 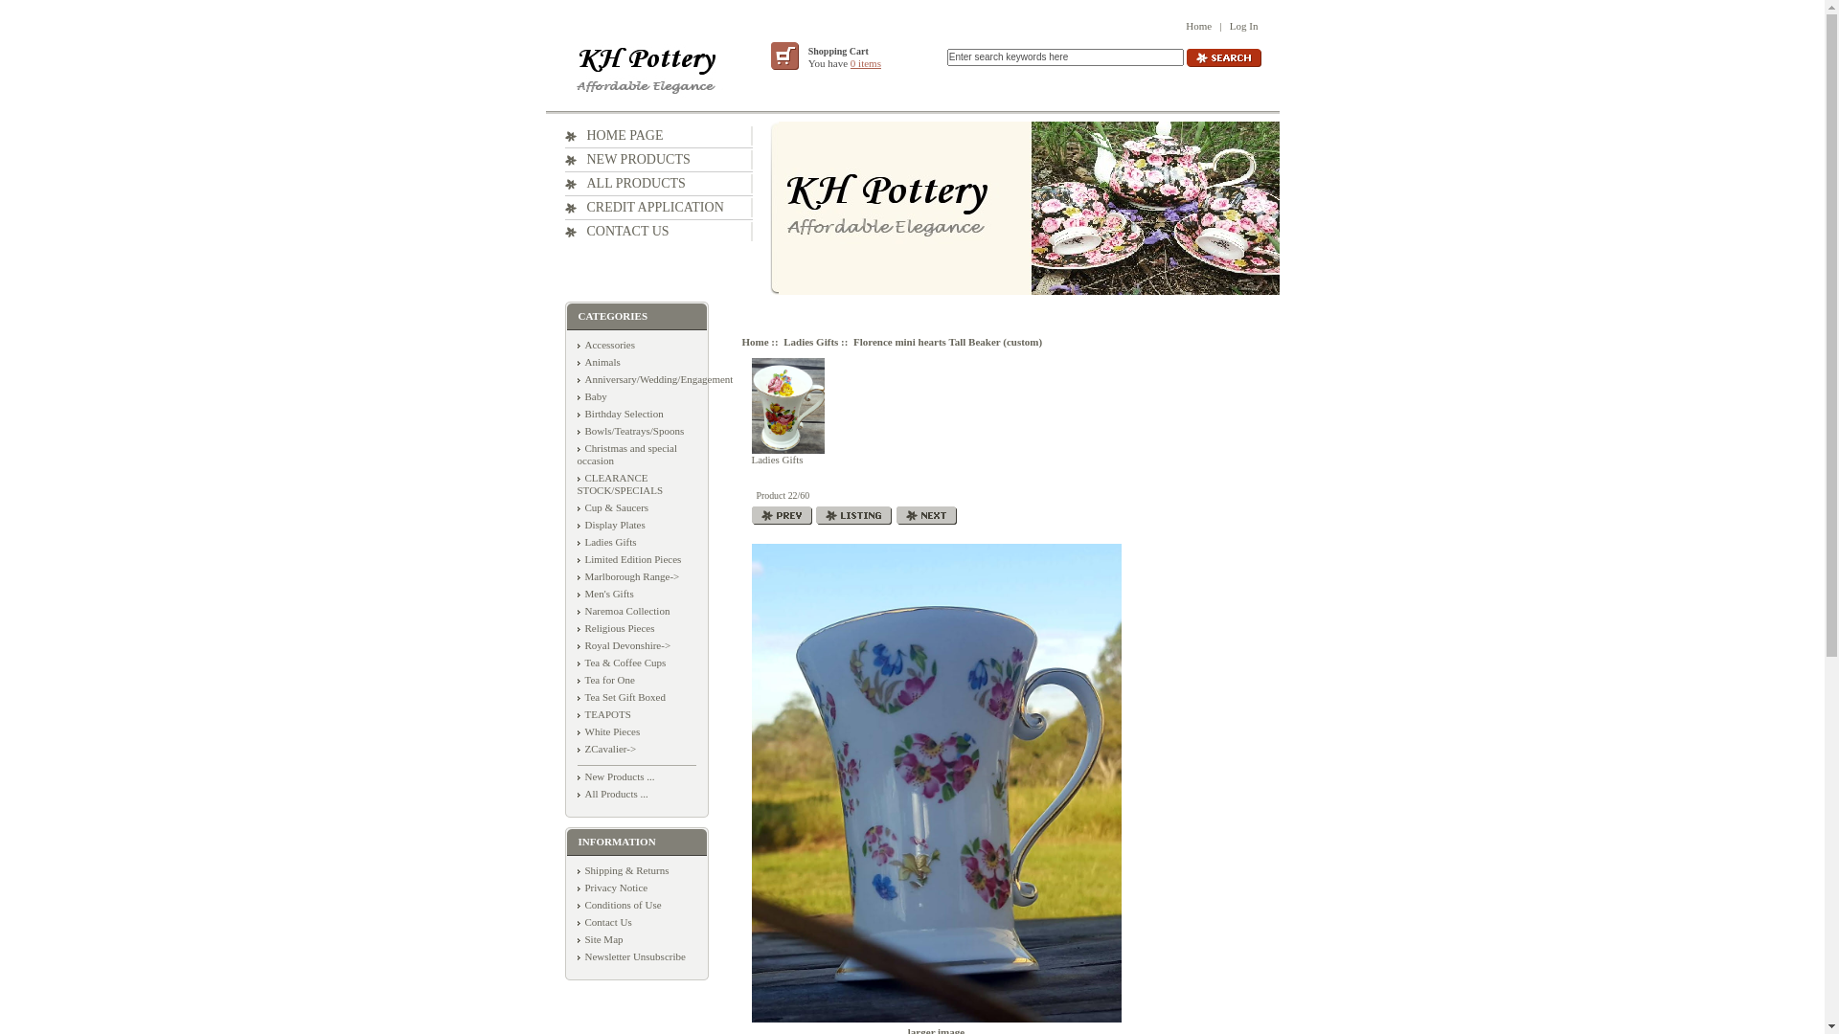 I want to click on NEW PRODUCTS, so click(x=628, y=159).